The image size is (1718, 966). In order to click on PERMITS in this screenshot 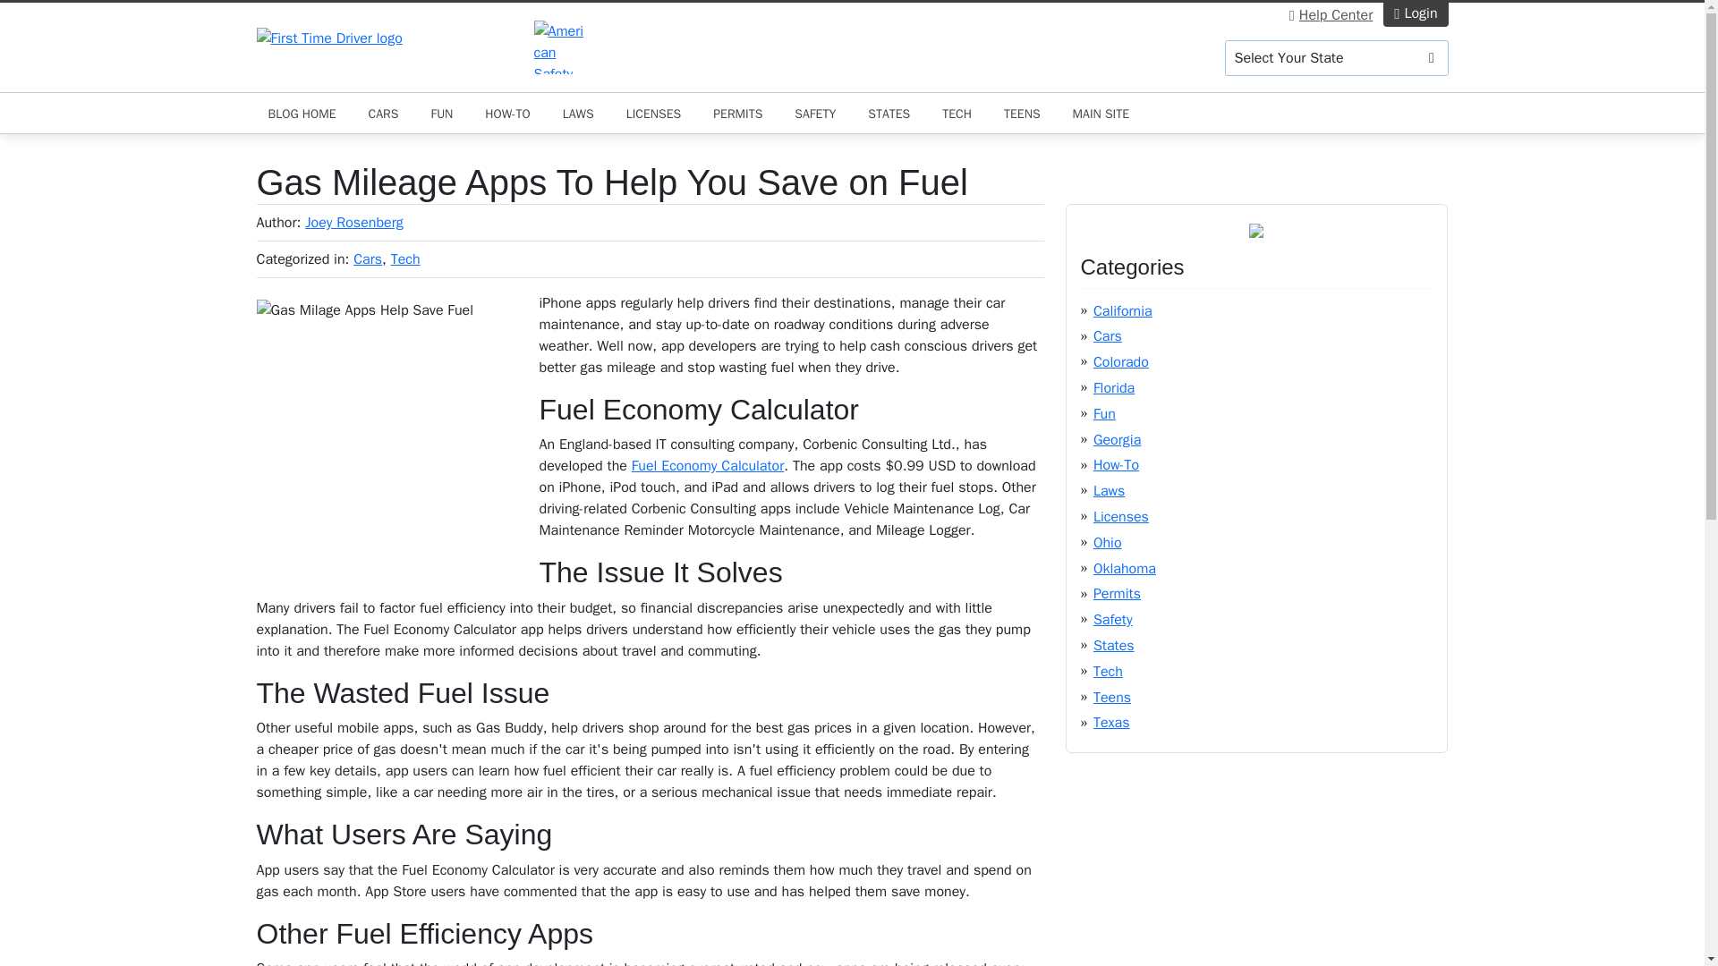, I will do `click(737, 113)`.